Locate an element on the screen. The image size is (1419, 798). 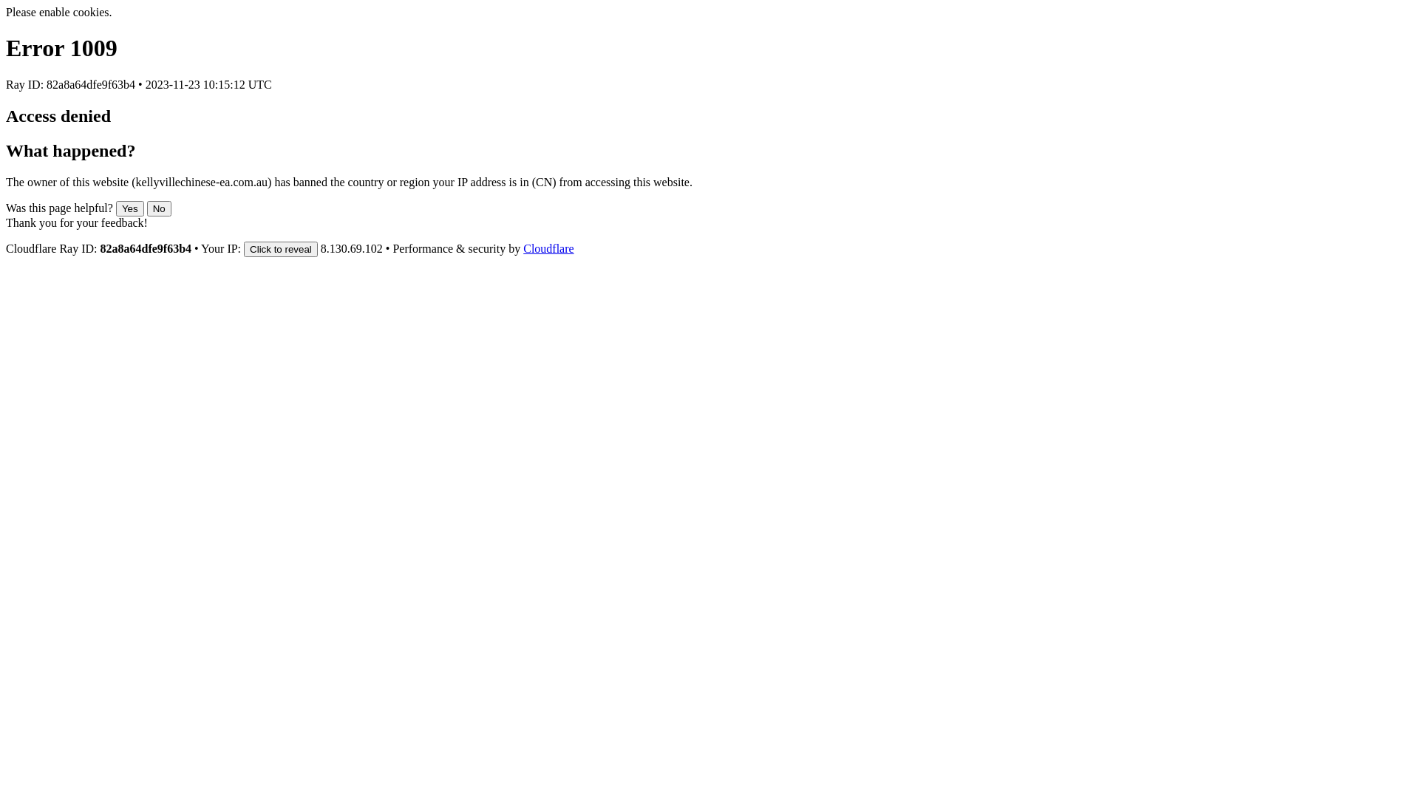
Cloudflare is located at coordinates (548, 248).